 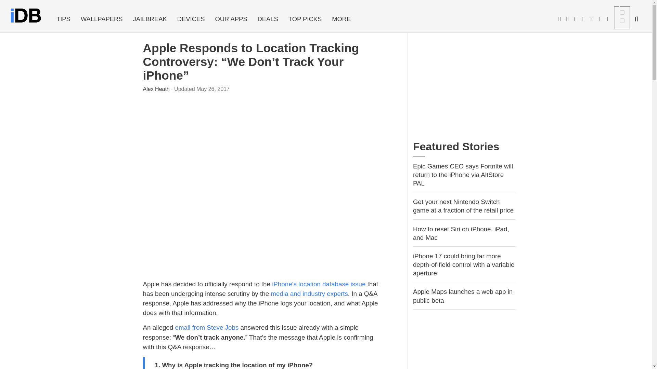 I want to click on OUR APPS, so click(x=231, y=19).